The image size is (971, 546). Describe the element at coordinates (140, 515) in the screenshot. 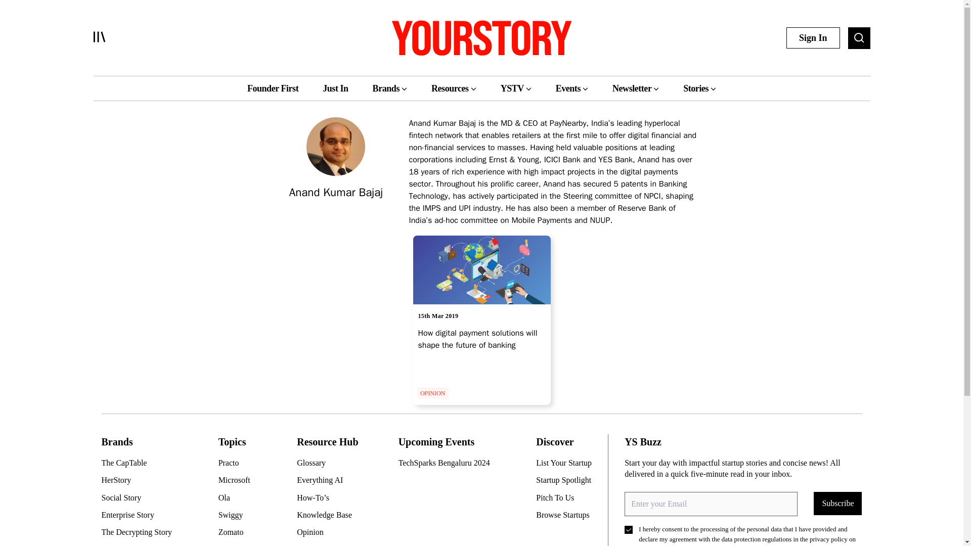

I see `Enterprise Story` at that location.